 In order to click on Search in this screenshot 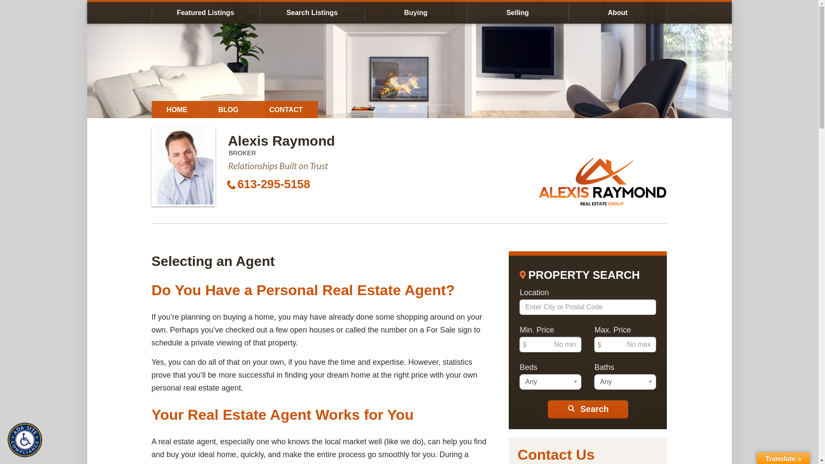, I will do `click(588, 409)`.